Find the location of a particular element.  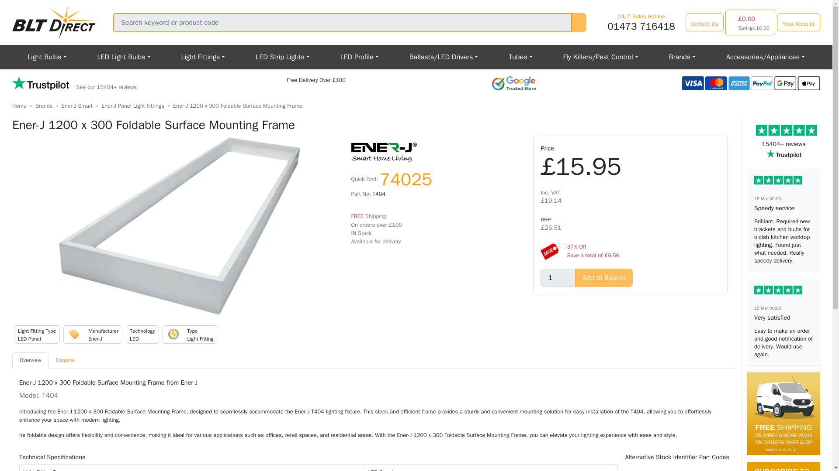

Home is located at coordinates (19, 106).